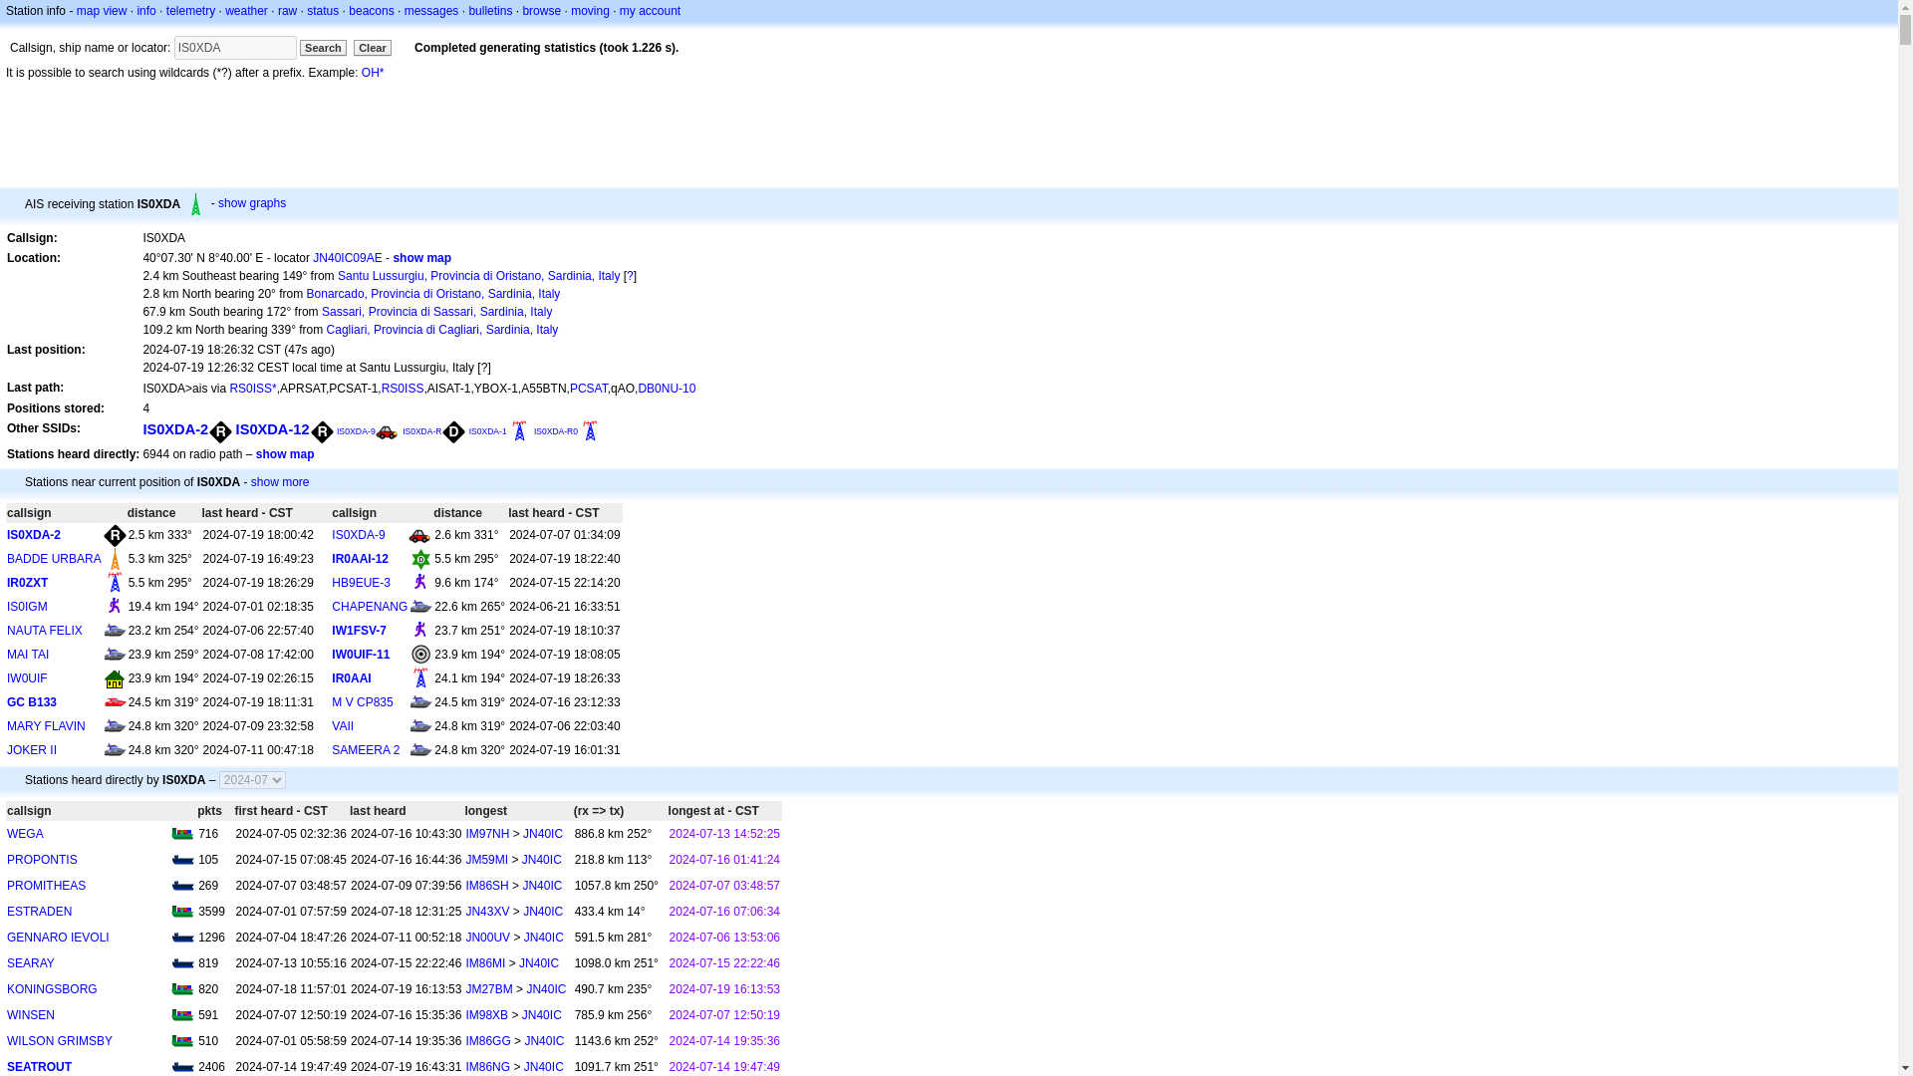 The height and width of the screenshot is (1076, 1913). I want to click on Search, so click(323, 48).